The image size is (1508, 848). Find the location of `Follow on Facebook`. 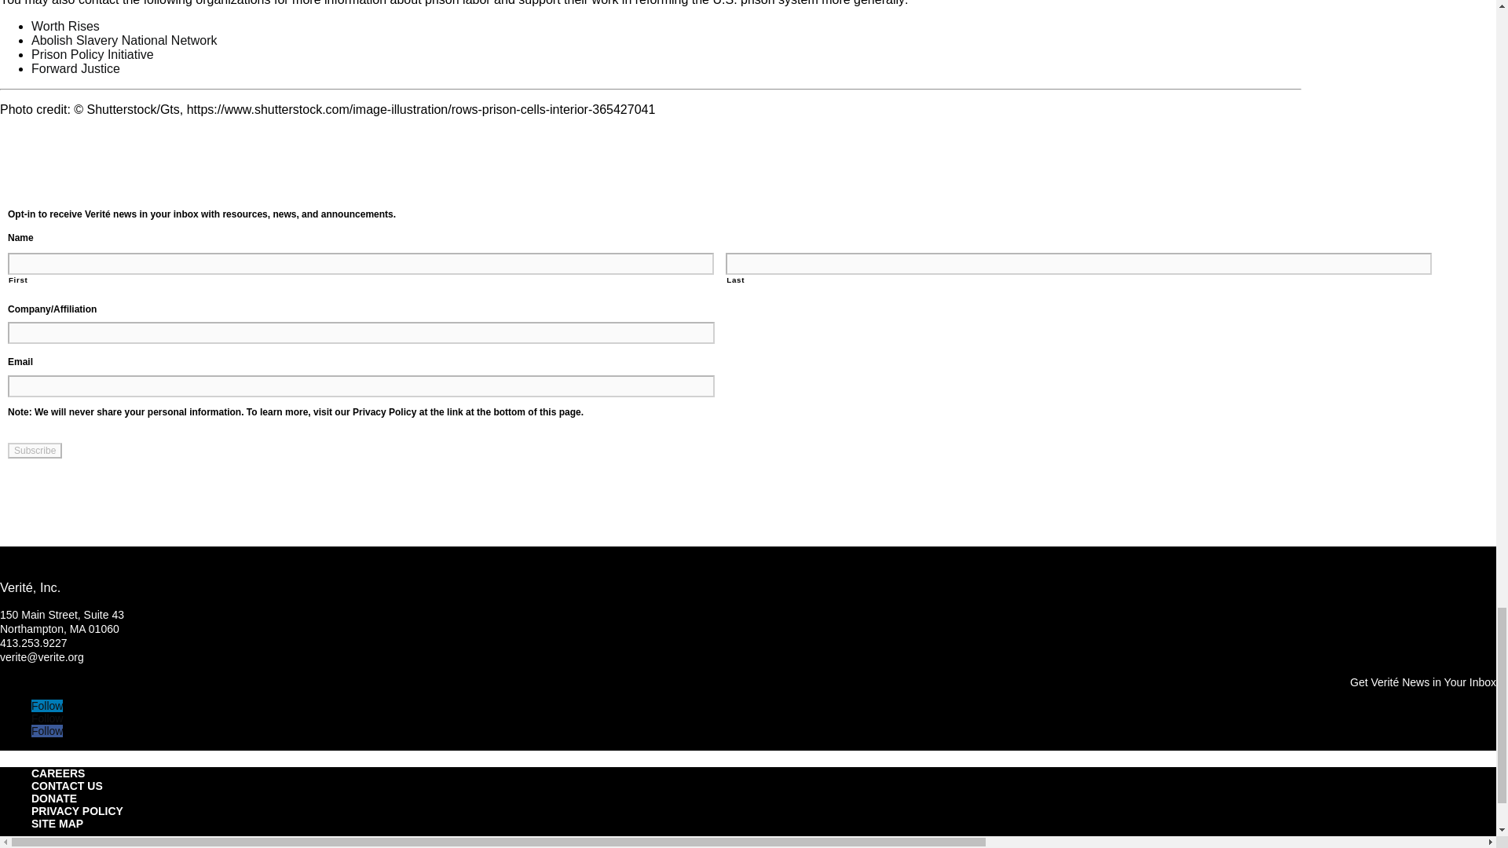

Follow on Facebook is located at coordinates (47, 730).